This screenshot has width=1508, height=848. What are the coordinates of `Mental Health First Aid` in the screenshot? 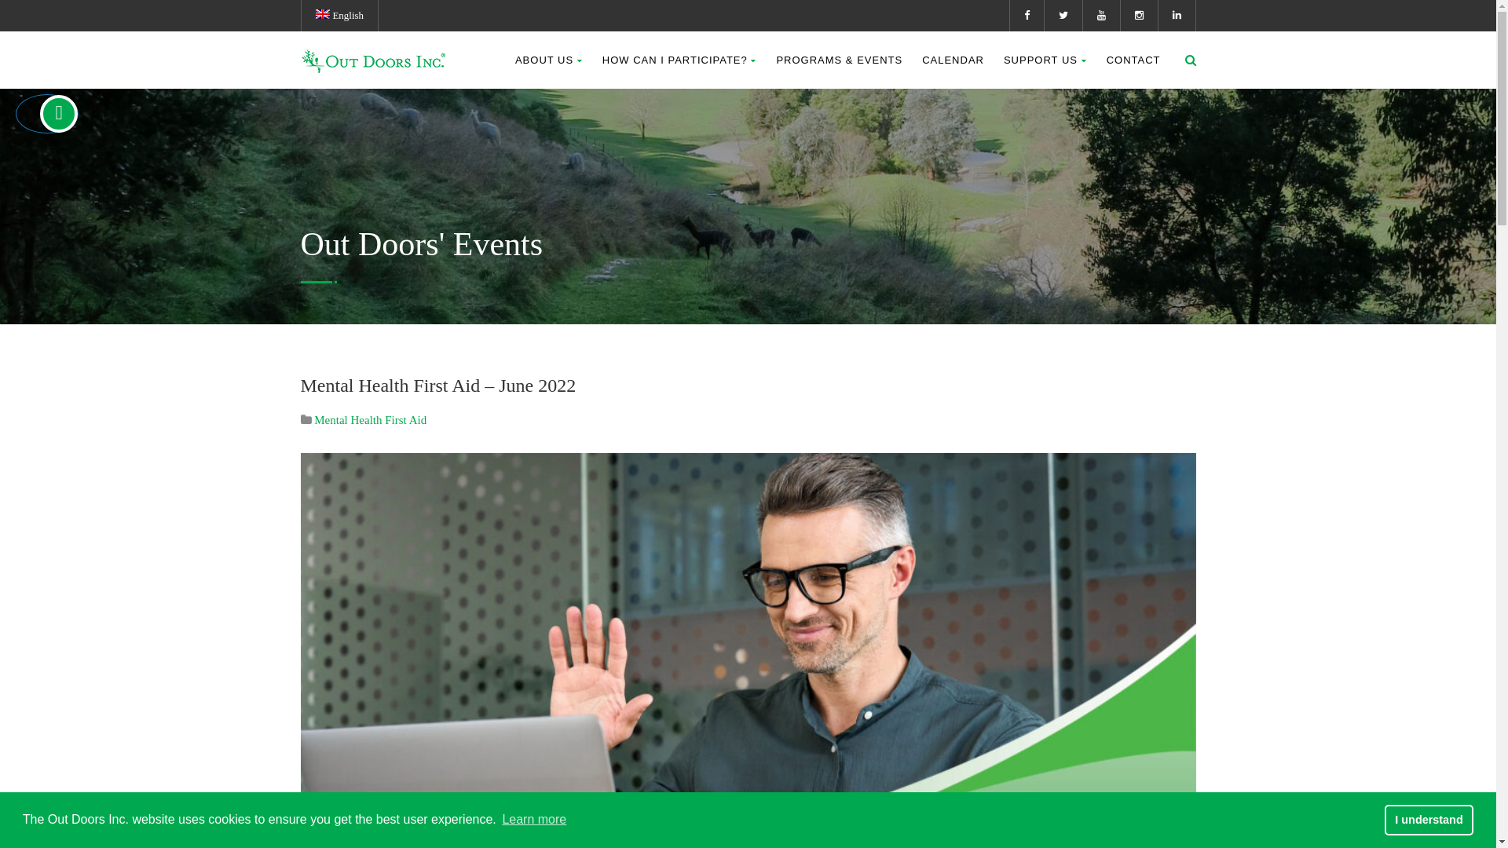 It's located at (371, 420).